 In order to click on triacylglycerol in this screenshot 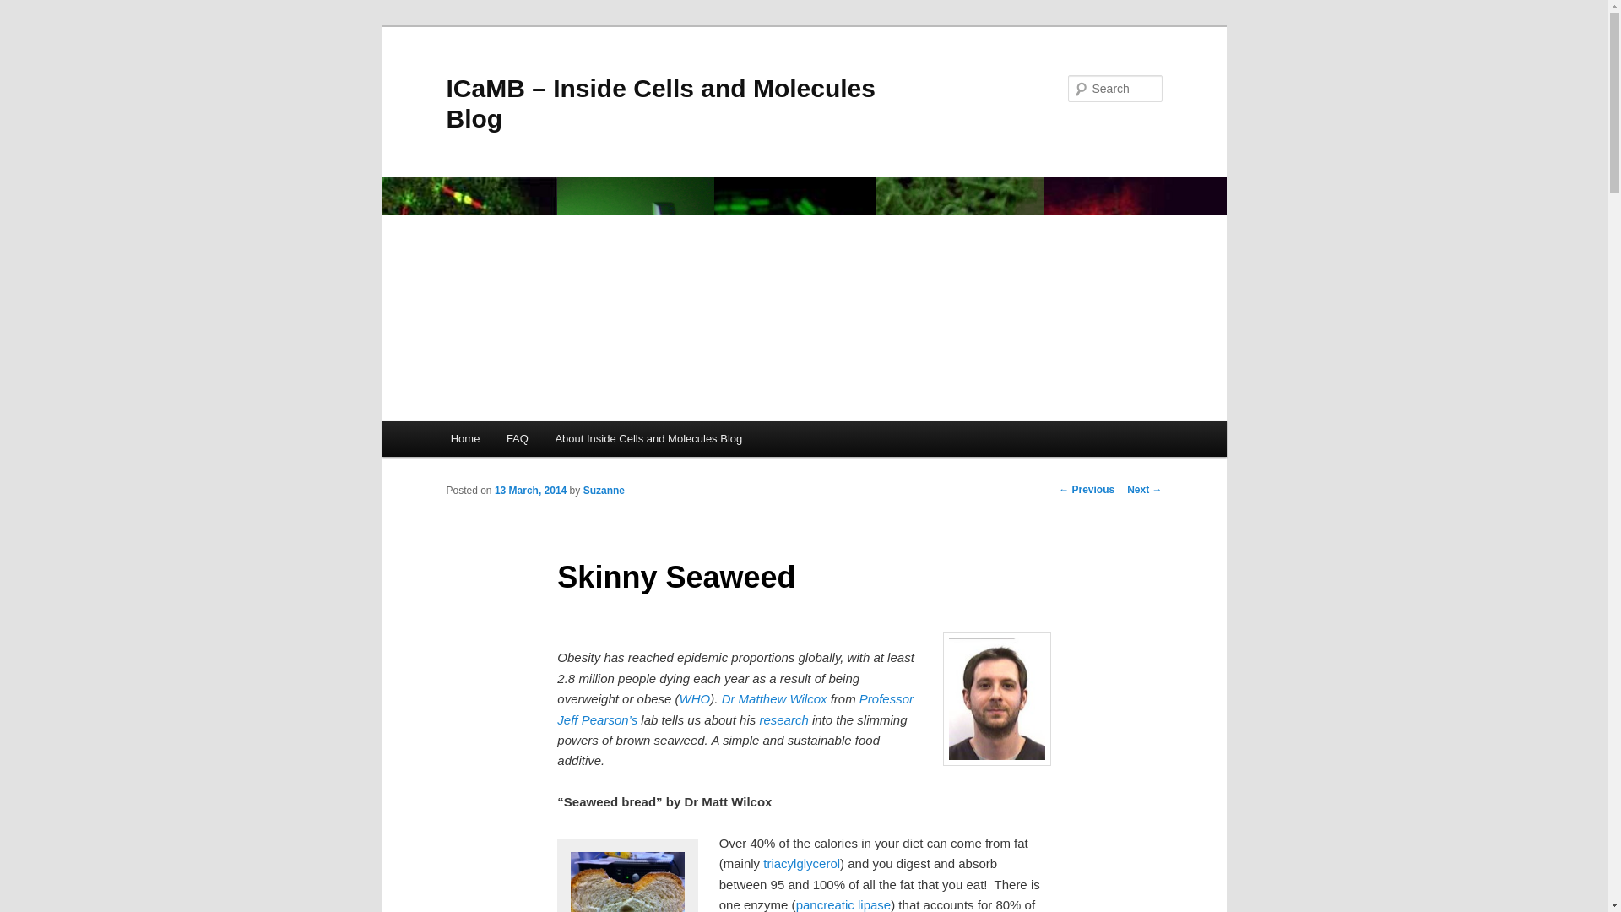, I will do `click(801, 863)`.